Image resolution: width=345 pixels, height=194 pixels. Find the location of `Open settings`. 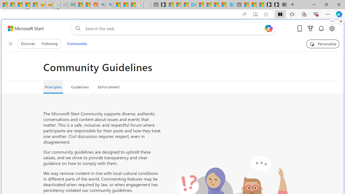

Open settings is located at coordinates (332, 28).